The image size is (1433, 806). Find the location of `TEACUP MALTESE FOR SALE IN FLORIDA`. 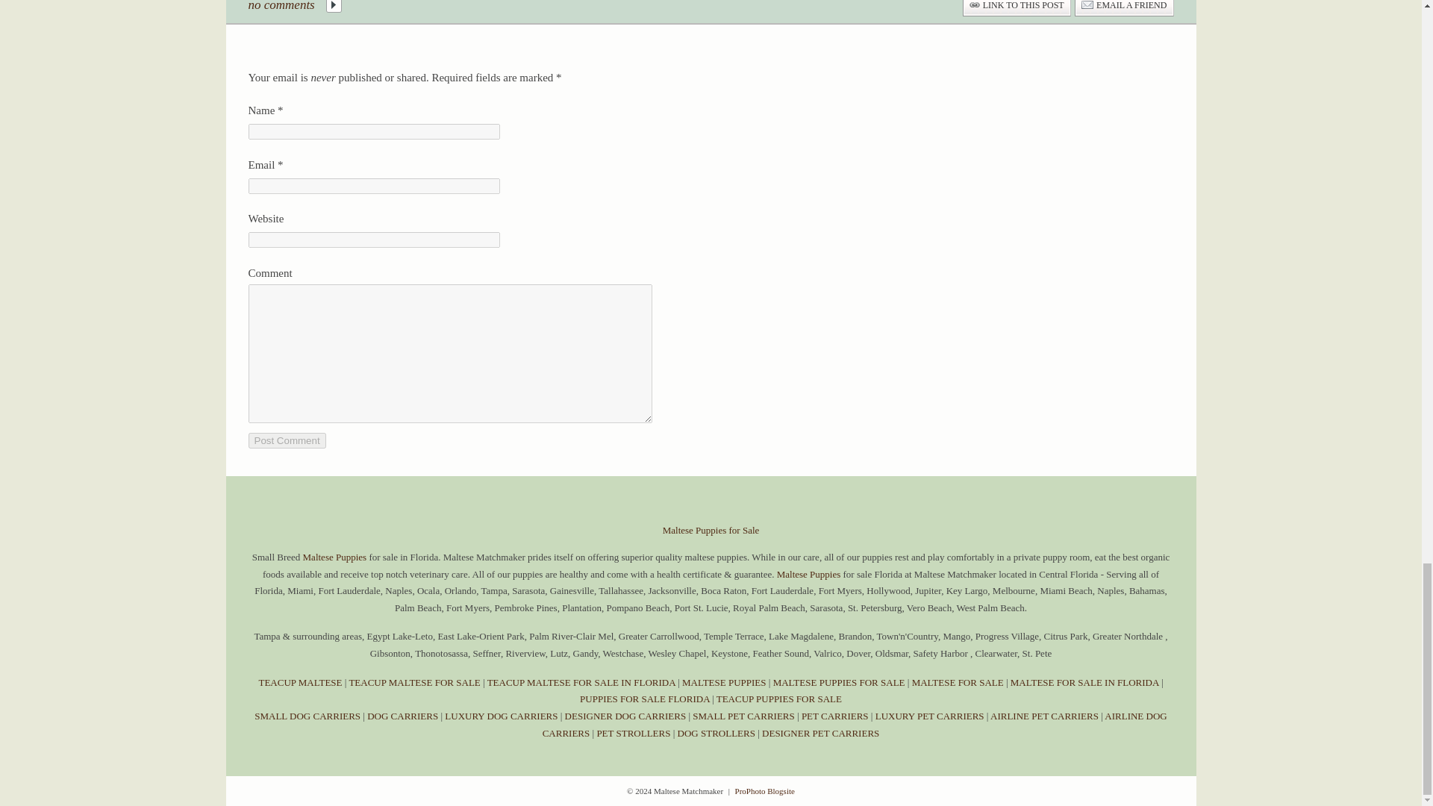

TEACUP MALTESE FOR SALE IN FLORIDA is located at coordinates (581, 682).